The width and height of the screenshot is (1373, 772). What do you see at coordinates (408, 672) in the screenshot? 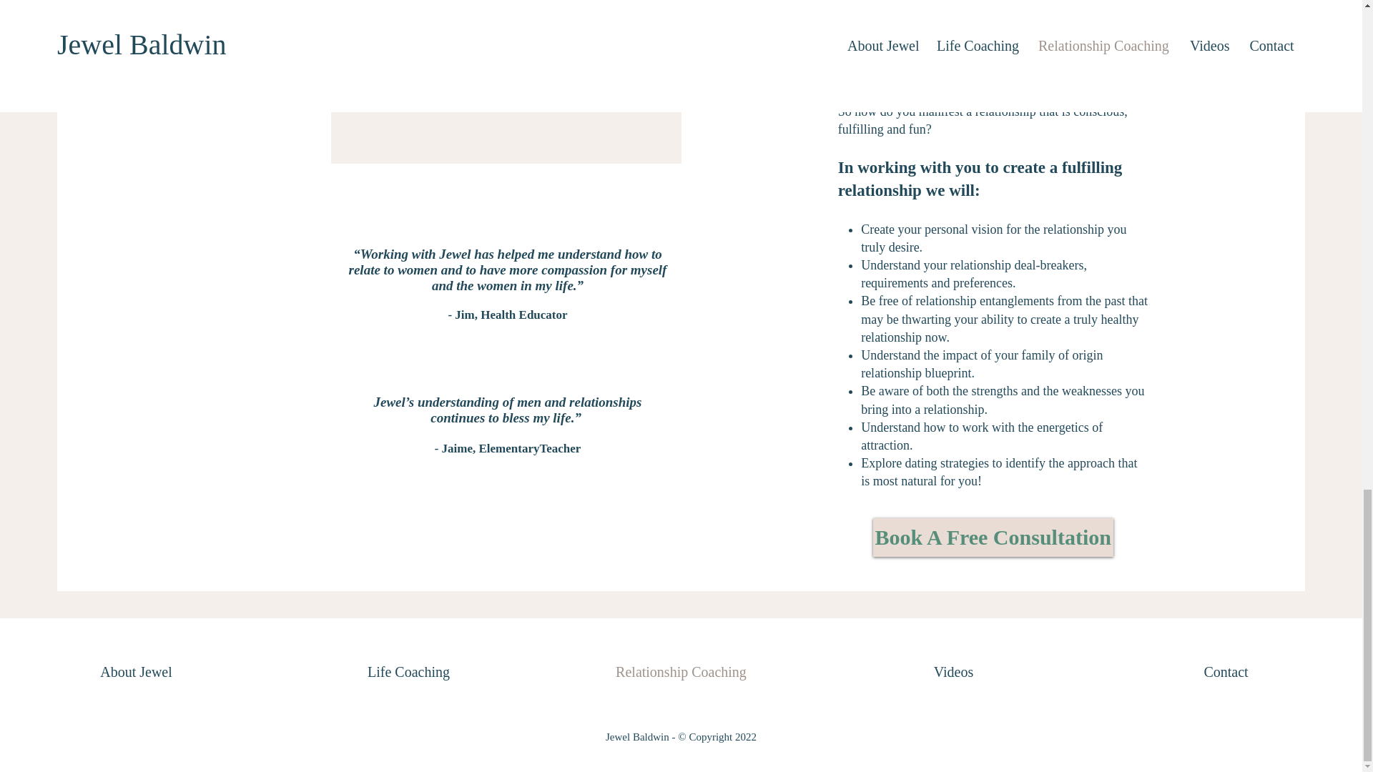
I see `Life Coaching` at bounding box center [408, 672].